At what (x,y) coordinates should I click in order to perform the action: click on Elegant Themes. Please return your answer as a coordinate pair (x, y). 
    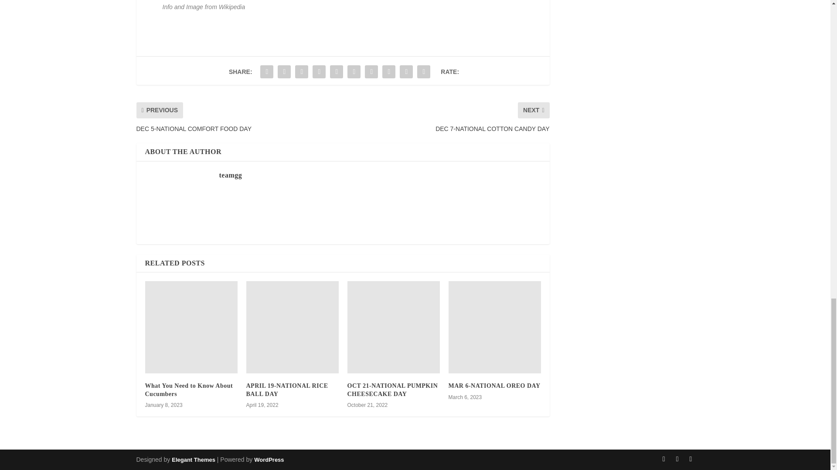
    Looking at the image, I should click on (193, 460).